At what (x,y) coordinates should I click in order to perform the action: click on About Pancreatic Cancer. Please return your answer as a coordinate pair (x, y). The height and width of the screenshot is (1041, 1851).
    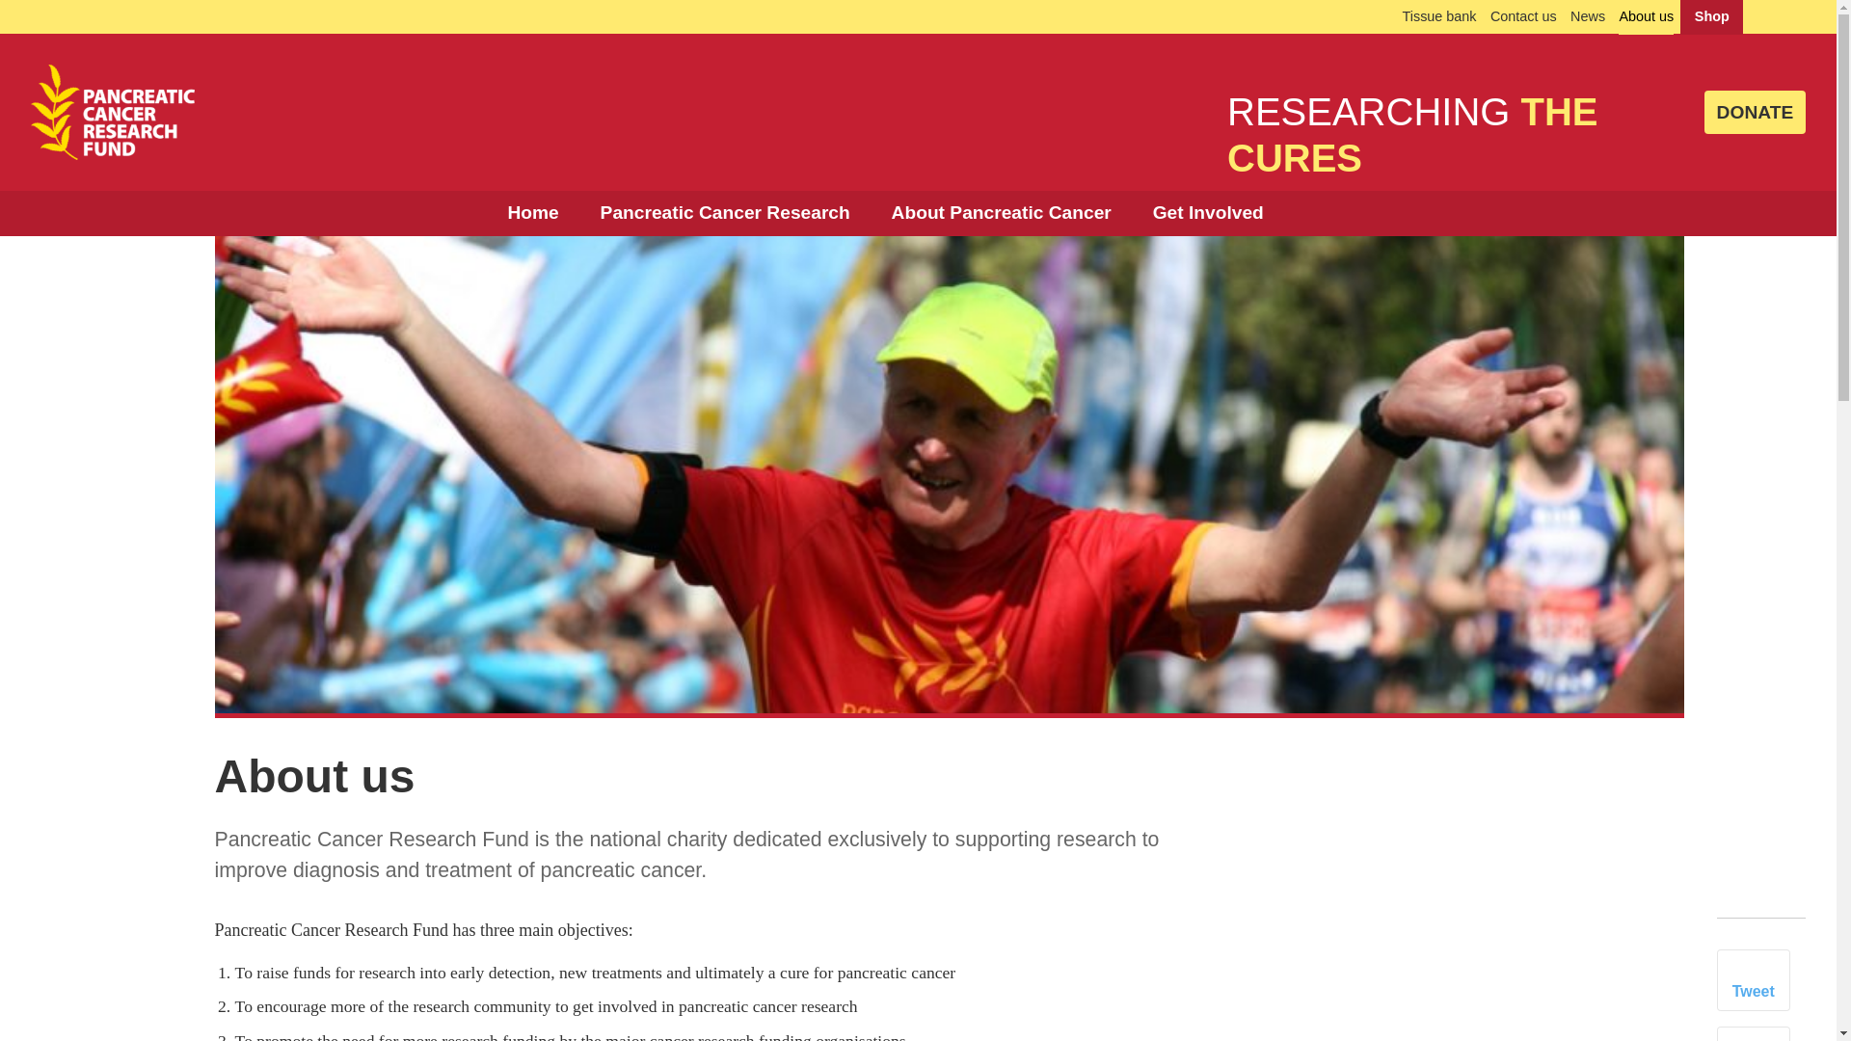
    Looking at the image, I should click on (1001, 212).